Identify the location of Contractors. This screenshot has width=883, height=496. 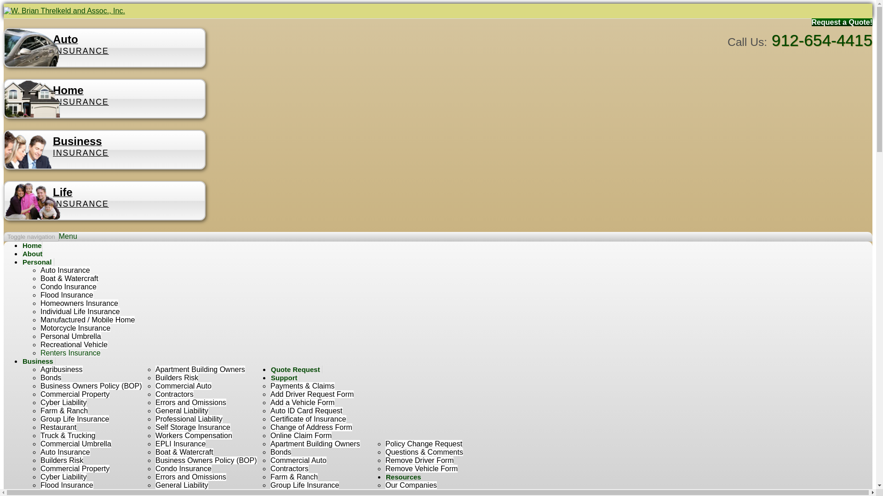
(174, 394).